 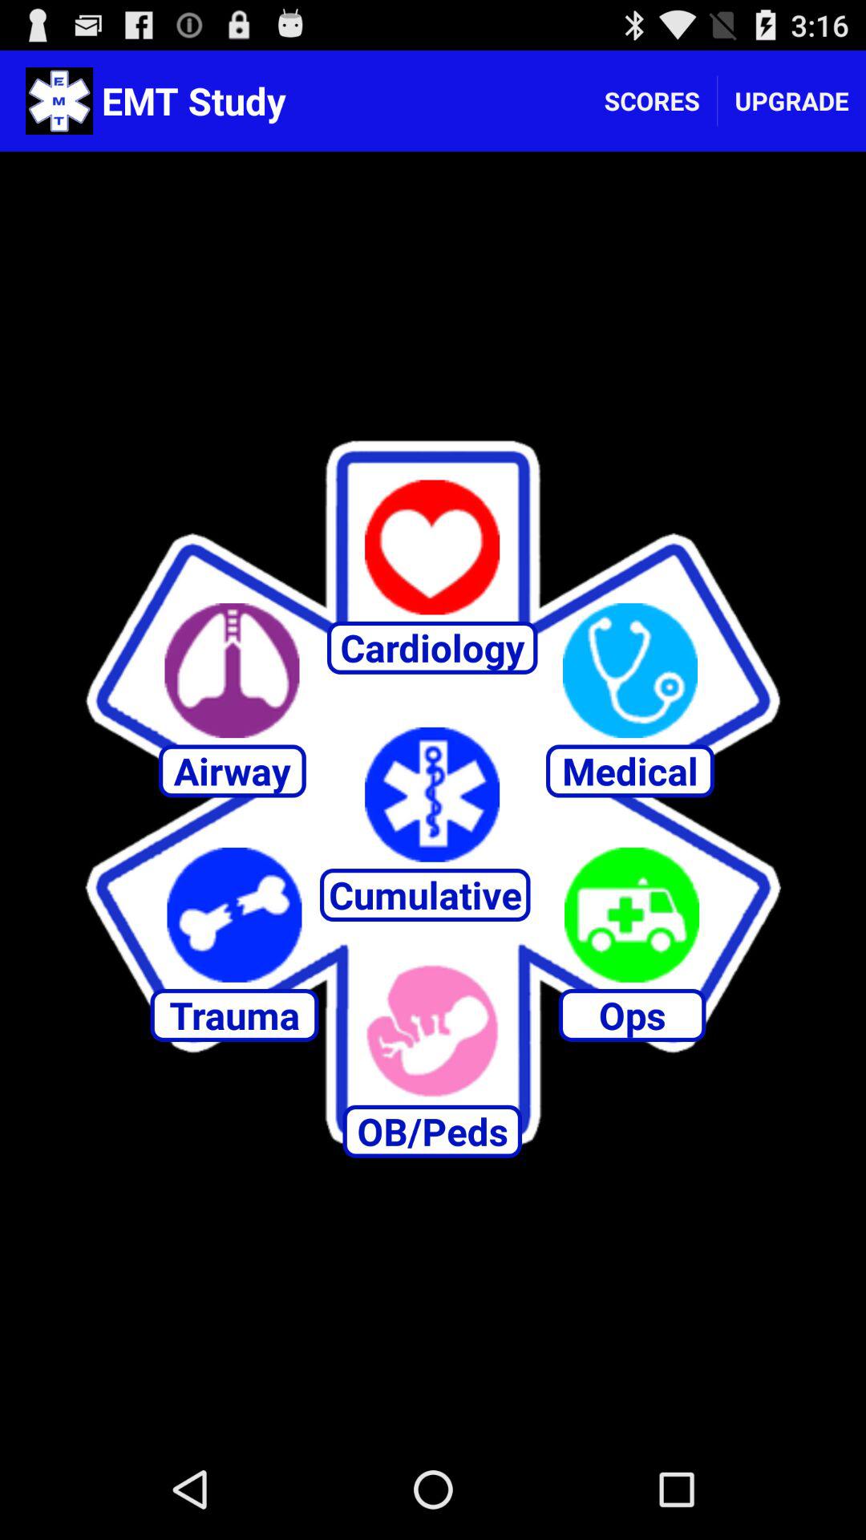 What do you see at coordinates (630, 671) in the screenshot?
I see `go to medical app` at bounding box center [630, 671].